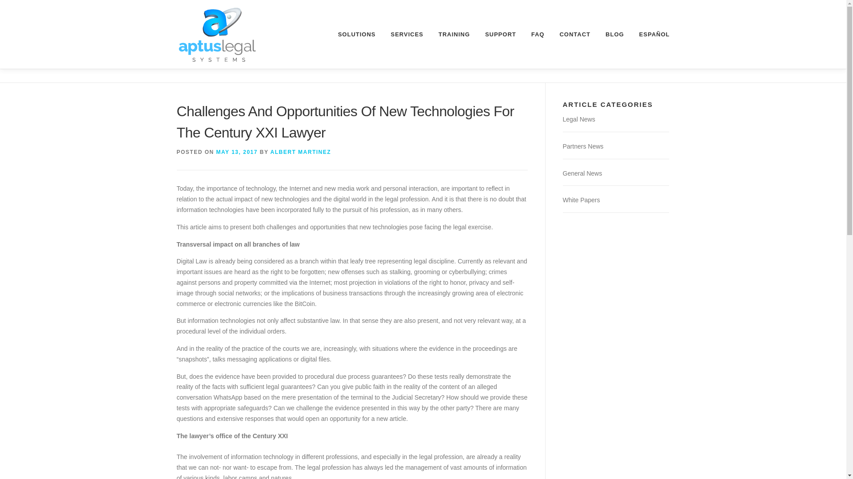 This screenshot has width=853, height=479. I want to click on General News, so click(582, 173).